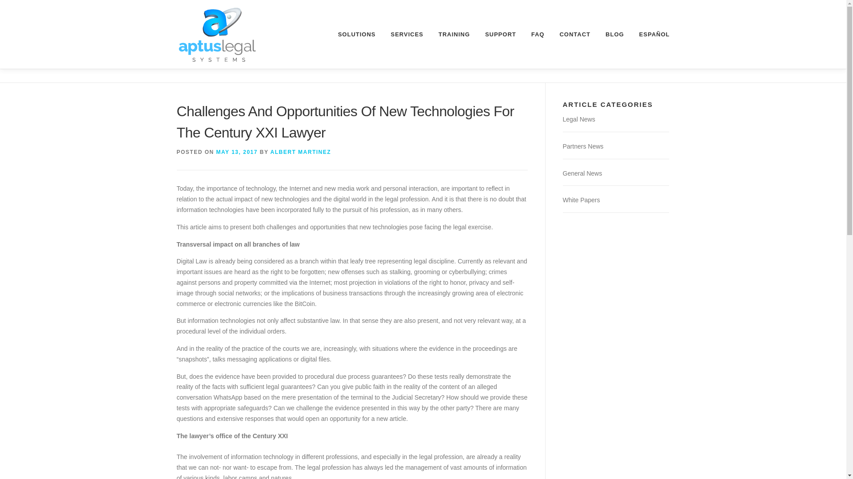 This screenshot has width=853, height=479. I want to click on General News, so click(582, 173).